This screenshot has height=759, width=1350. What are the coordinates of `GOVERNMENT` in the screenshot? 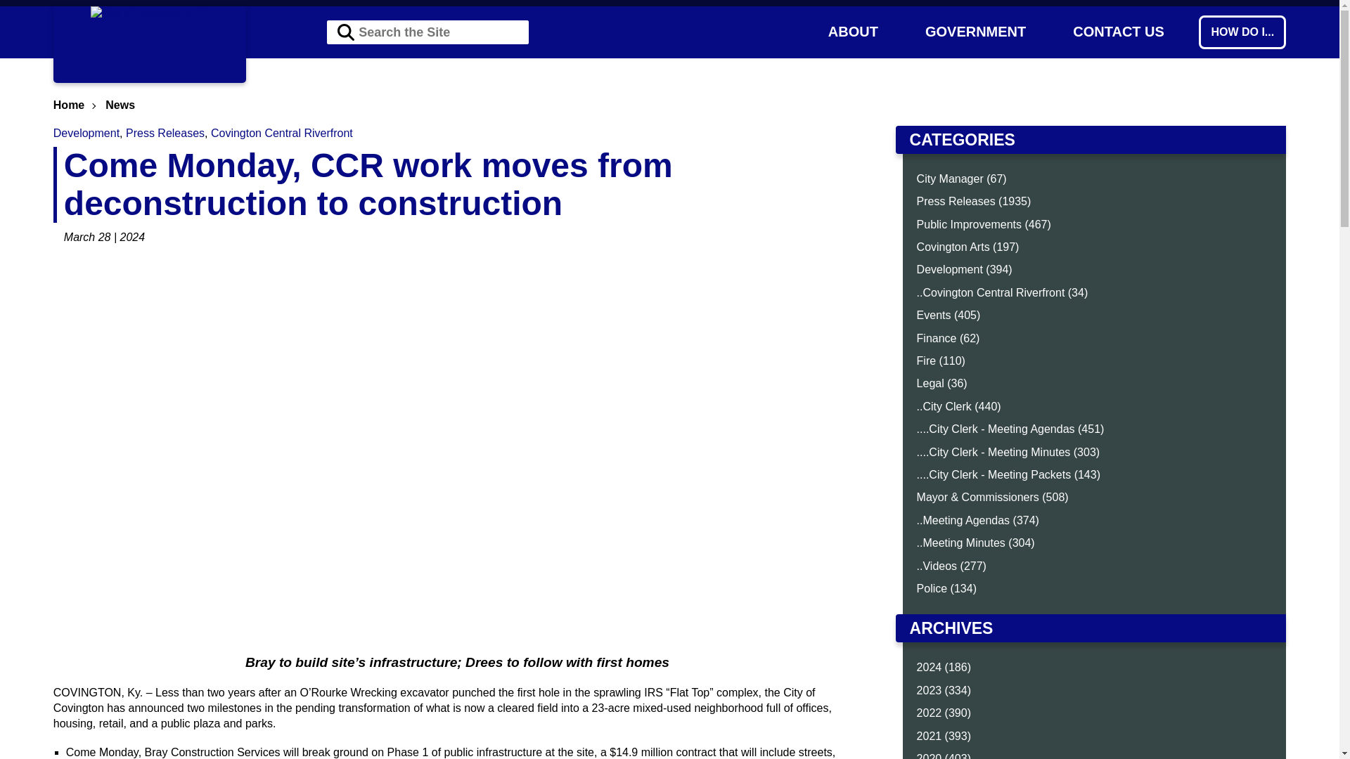 It's located at (975, 31).